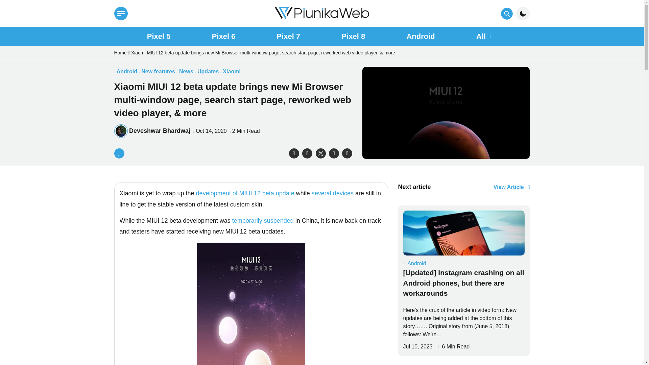 Image resolution: width=649 pixels, height=365 pixels. What do you see at coordinates (186, 72) in the screenshot?
I see `News` at bounding box center [186, 72].